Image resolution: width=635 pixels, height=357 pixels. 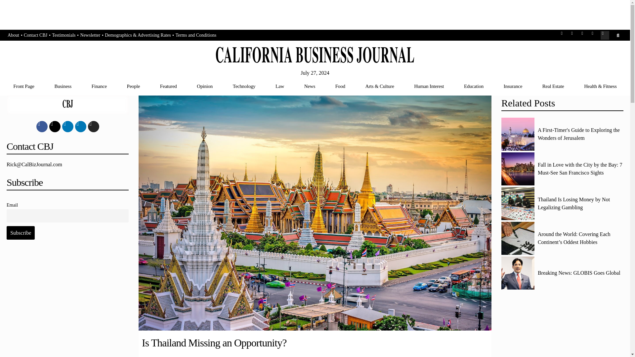 What do you see at coordinates (280, 86) in the screenshot?
I see `Law` at bounding box center [280, 86].